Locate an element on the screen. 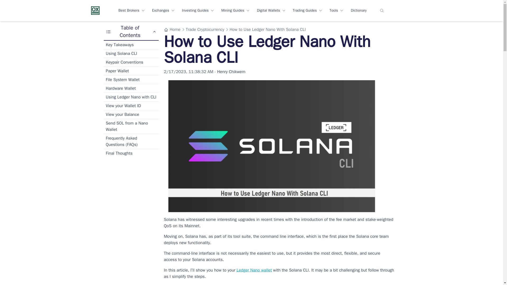 Image resolution: width=507 pixels, height=285 pixels. Hardware Wallet is located at coordinates (131, 88).